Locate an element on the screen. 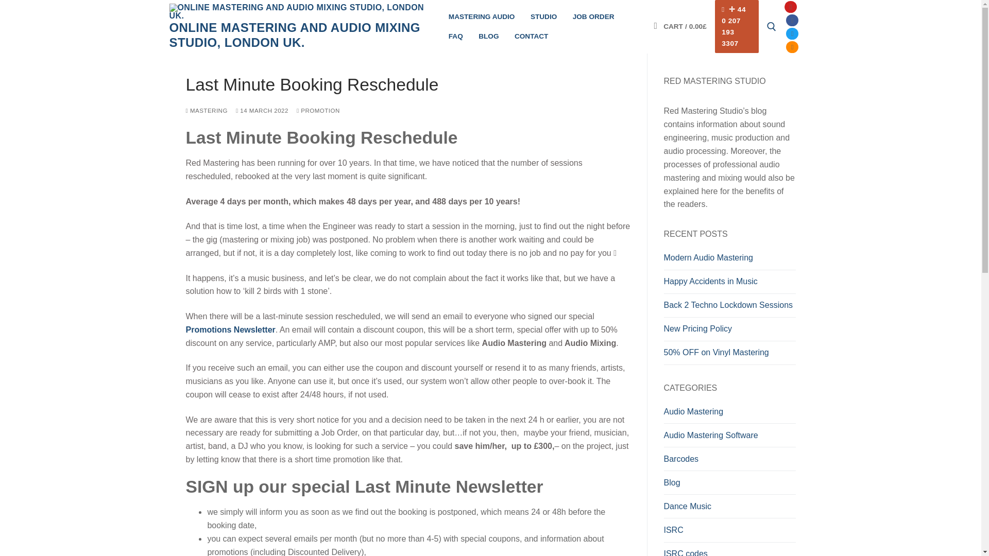 This screenshot has width=989, height=556. MASTERING AUDIO is located at coordinates (482, 16).